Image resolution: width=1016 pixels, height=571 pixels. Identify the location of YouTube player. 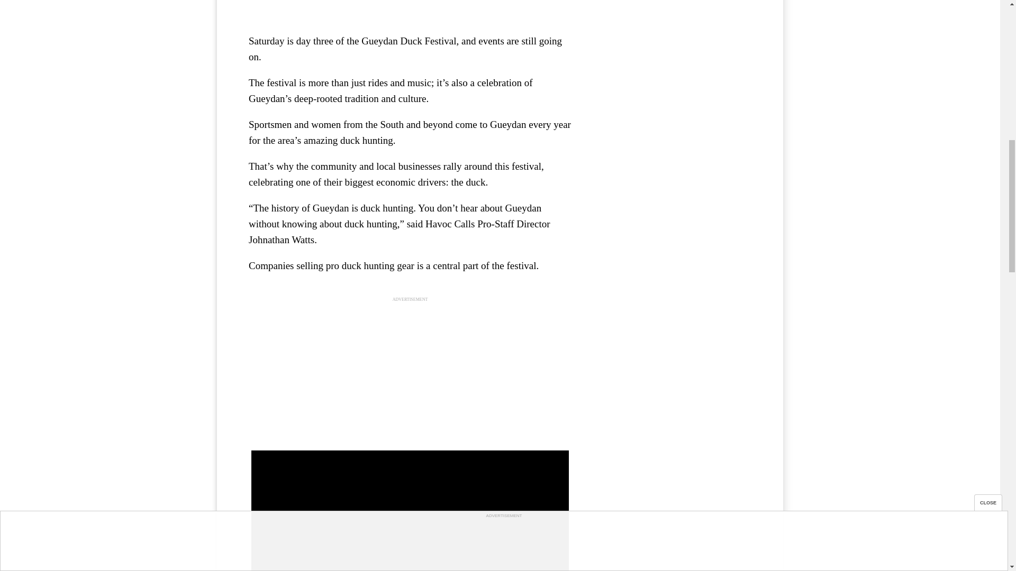
(410, 12).